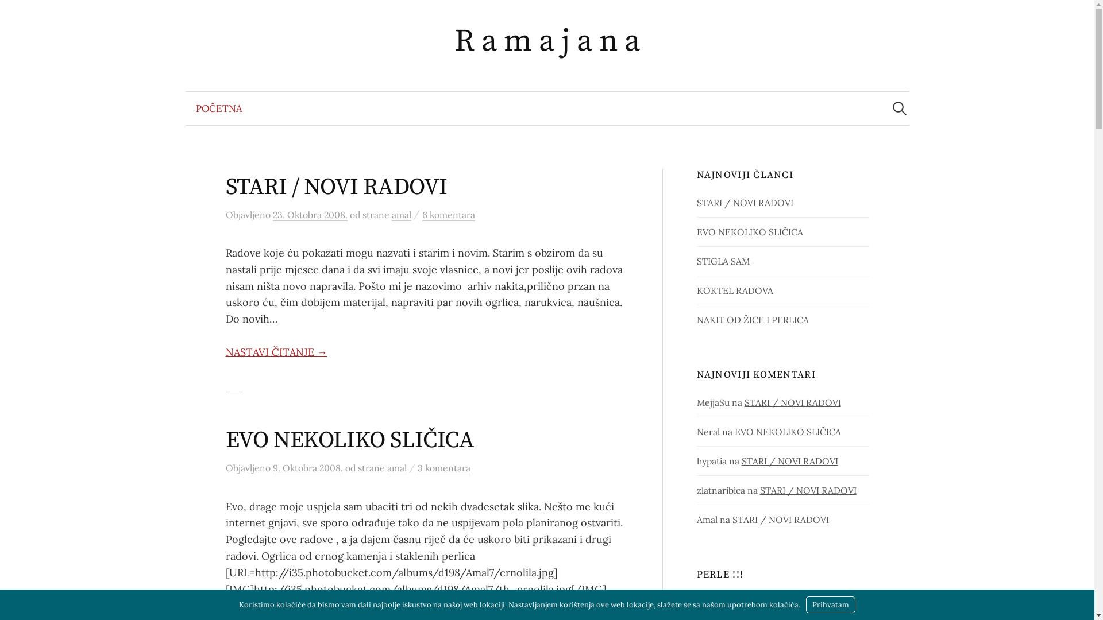 The width and height of the screenshot is (1103, 620). What do you see at coordinates (402, 215) in the screenshot?
I see `amal` at bounding box center [402, 215].